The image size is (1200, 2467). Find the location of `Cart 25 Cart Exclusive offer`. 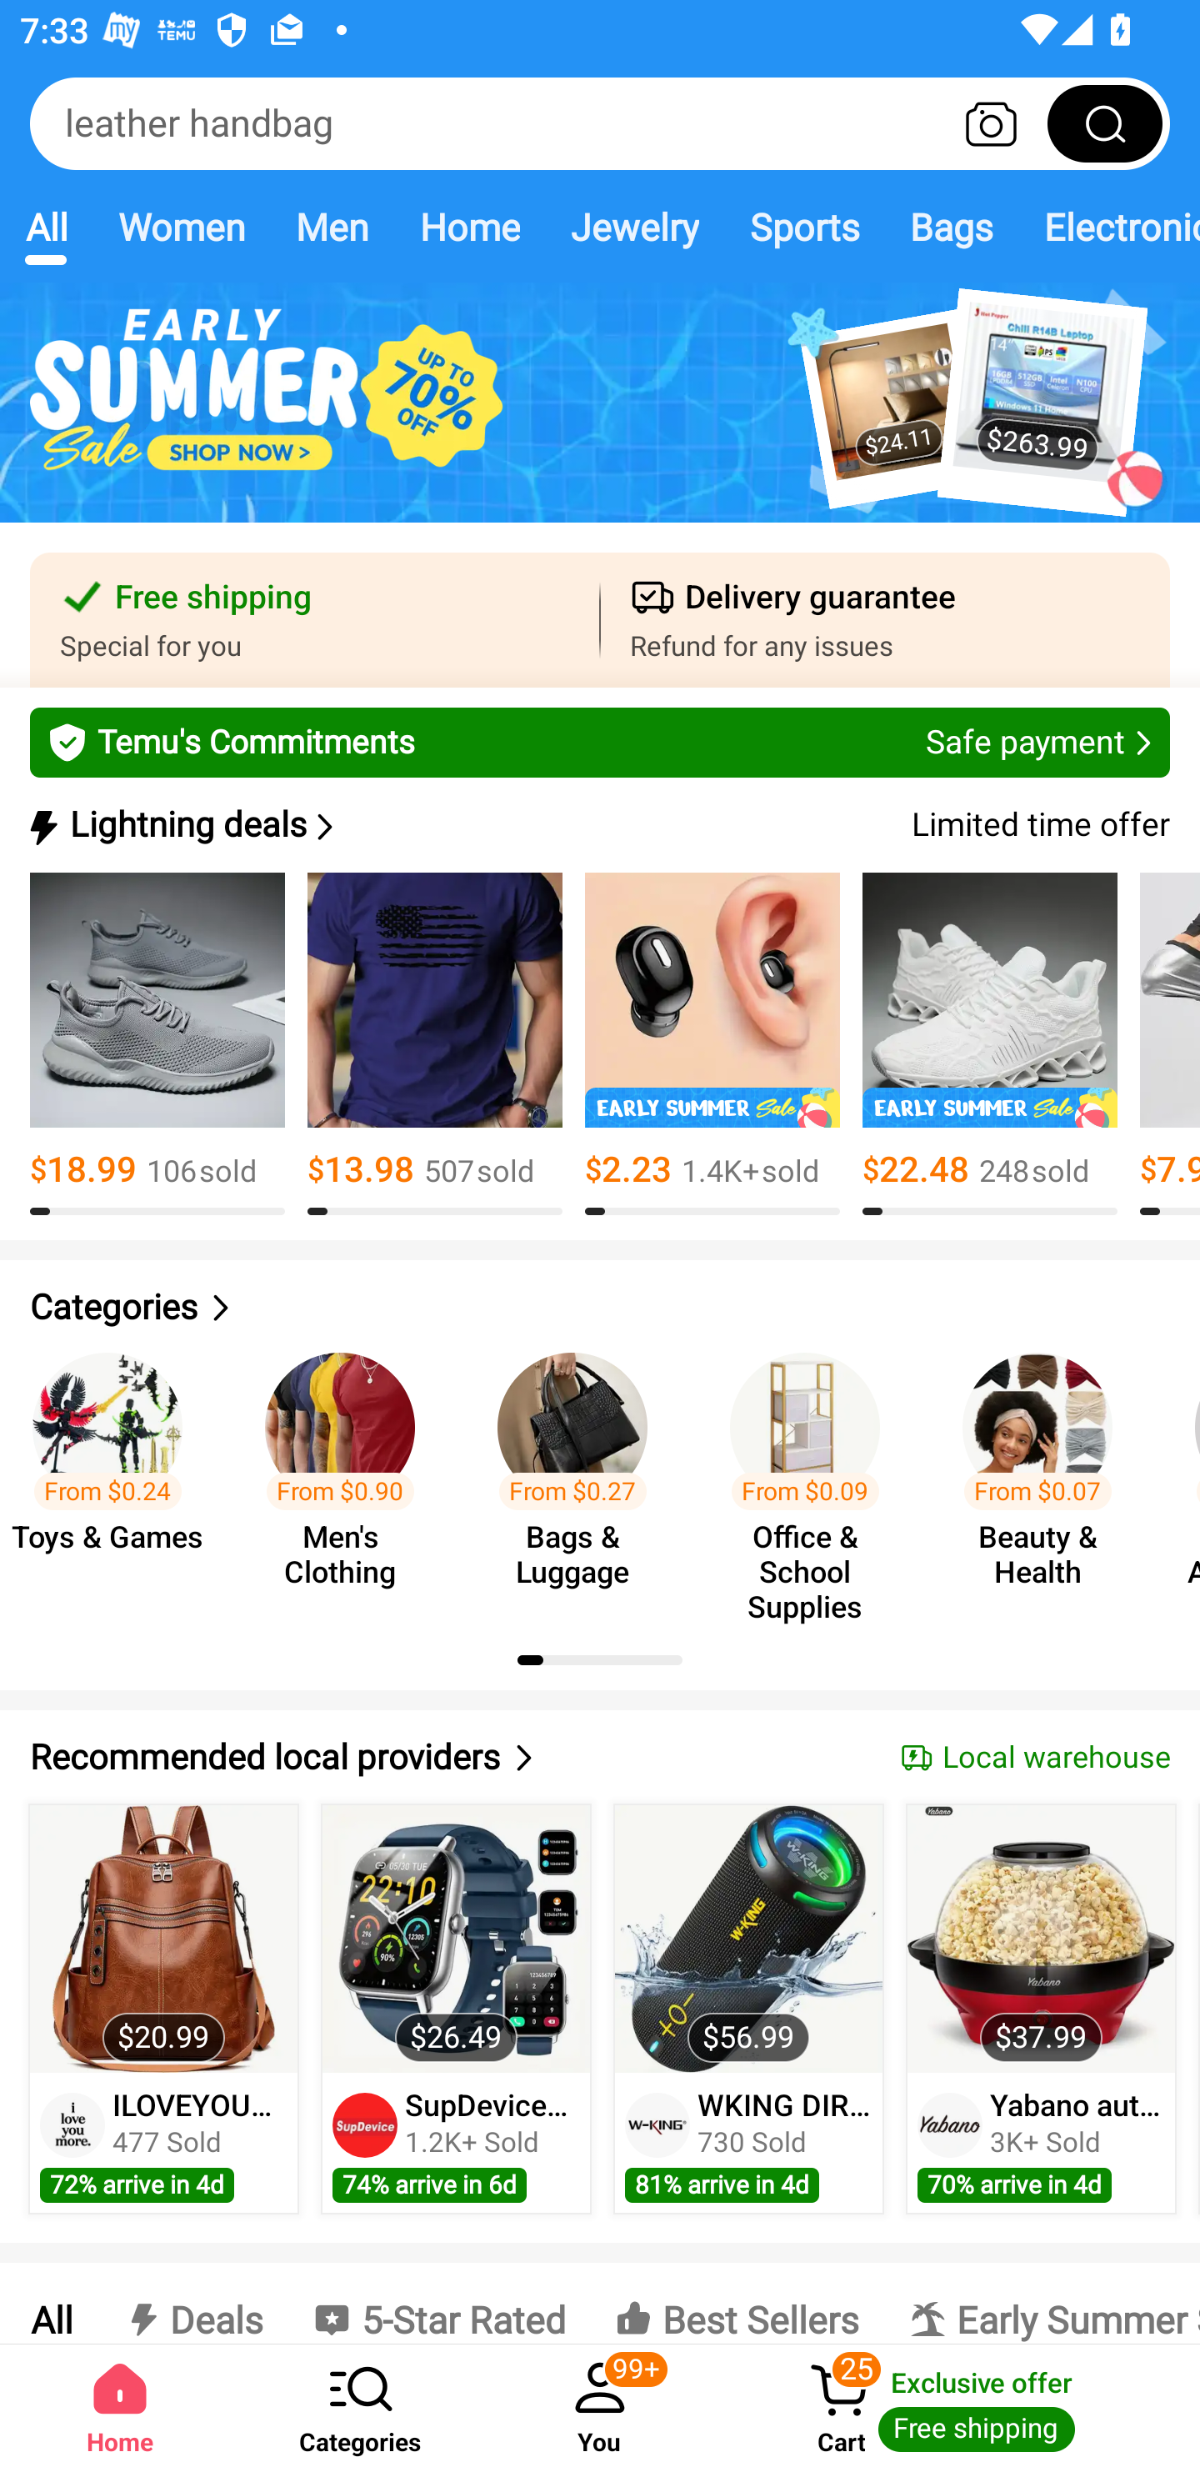

Cart 25 Cart Exclusive offer is located at coordinates (960, 2405).